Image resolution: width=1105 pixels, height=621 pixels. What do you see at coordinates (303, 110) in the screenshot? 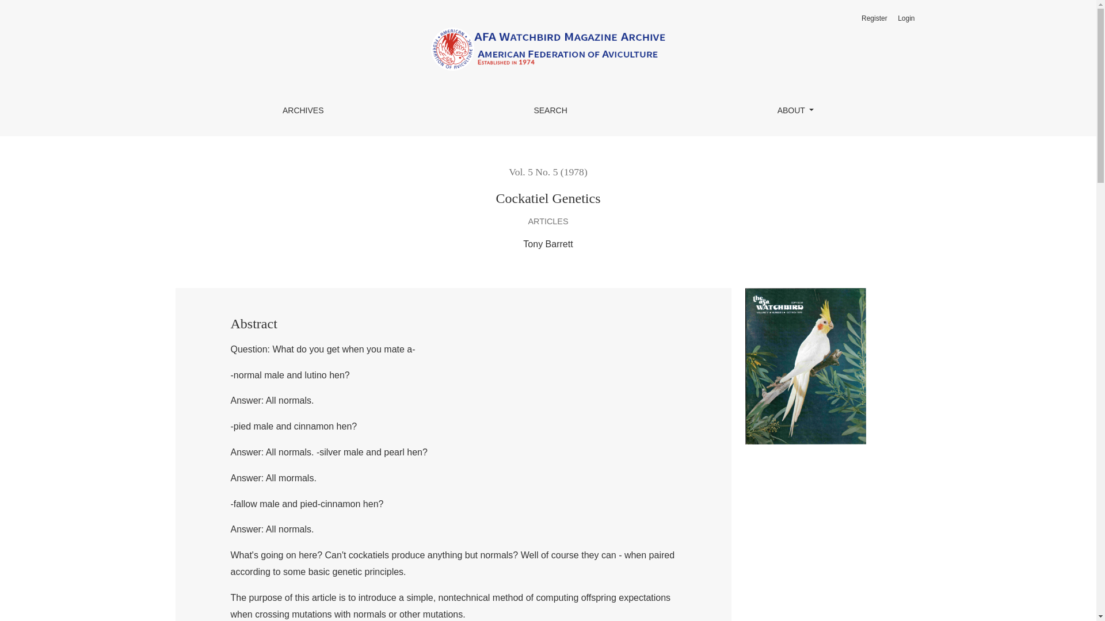
I see `ARCHIVES` at bounding box center [303, 110].